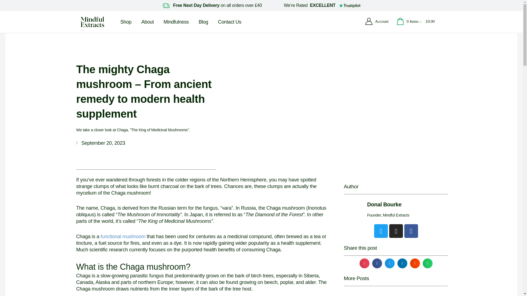 This screenshot has width=527, height=296. I want to click on Contact Us, so click(229, 22).